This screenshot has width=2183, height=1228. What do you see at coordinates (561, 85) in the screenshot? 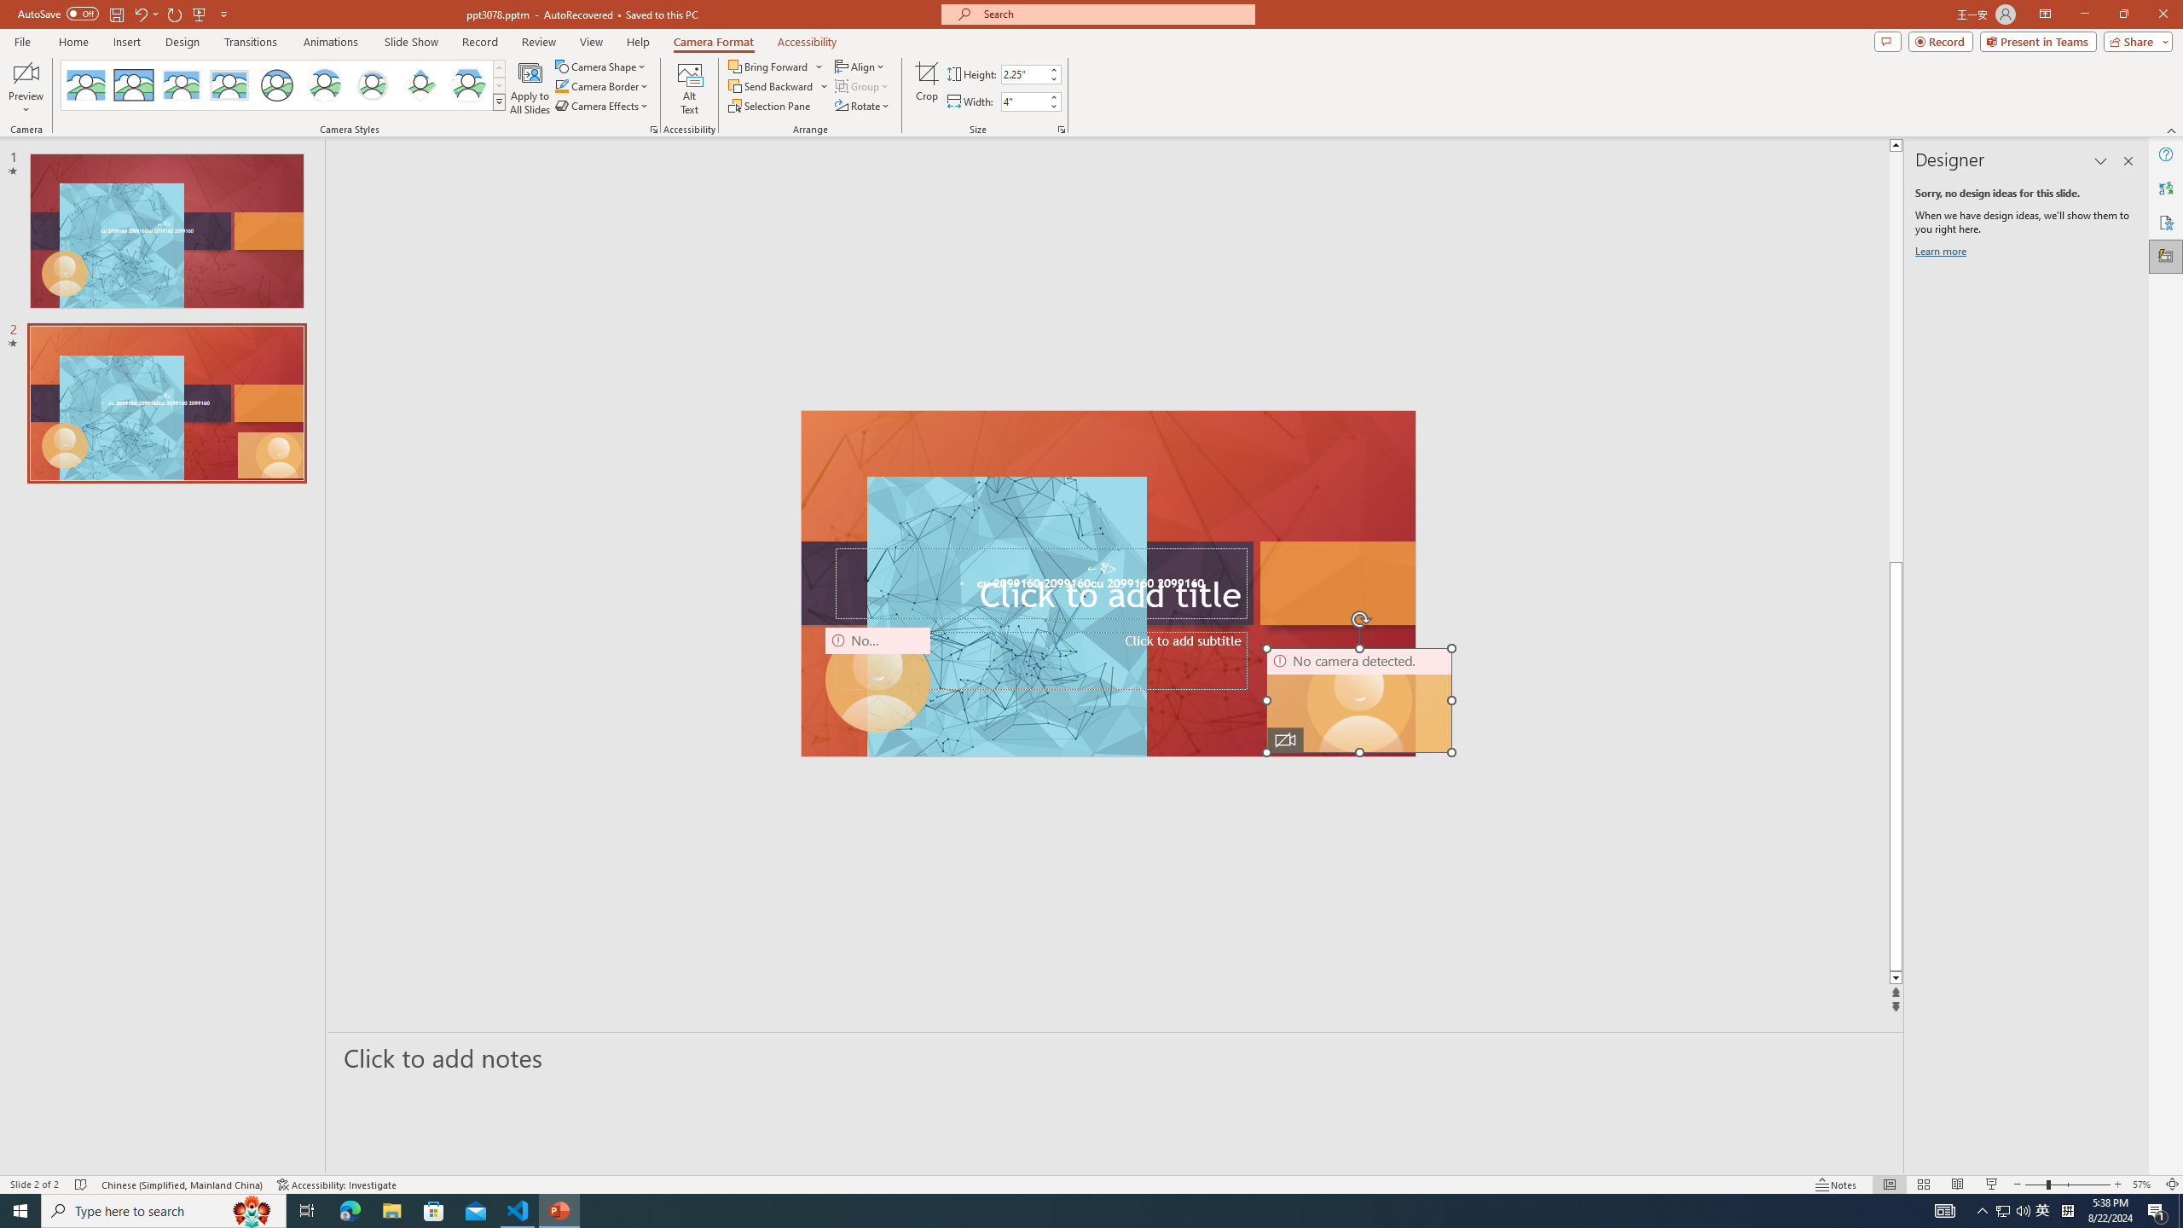
I see `Camera Border Green, Accent 1` at bounding box center [561, 85].